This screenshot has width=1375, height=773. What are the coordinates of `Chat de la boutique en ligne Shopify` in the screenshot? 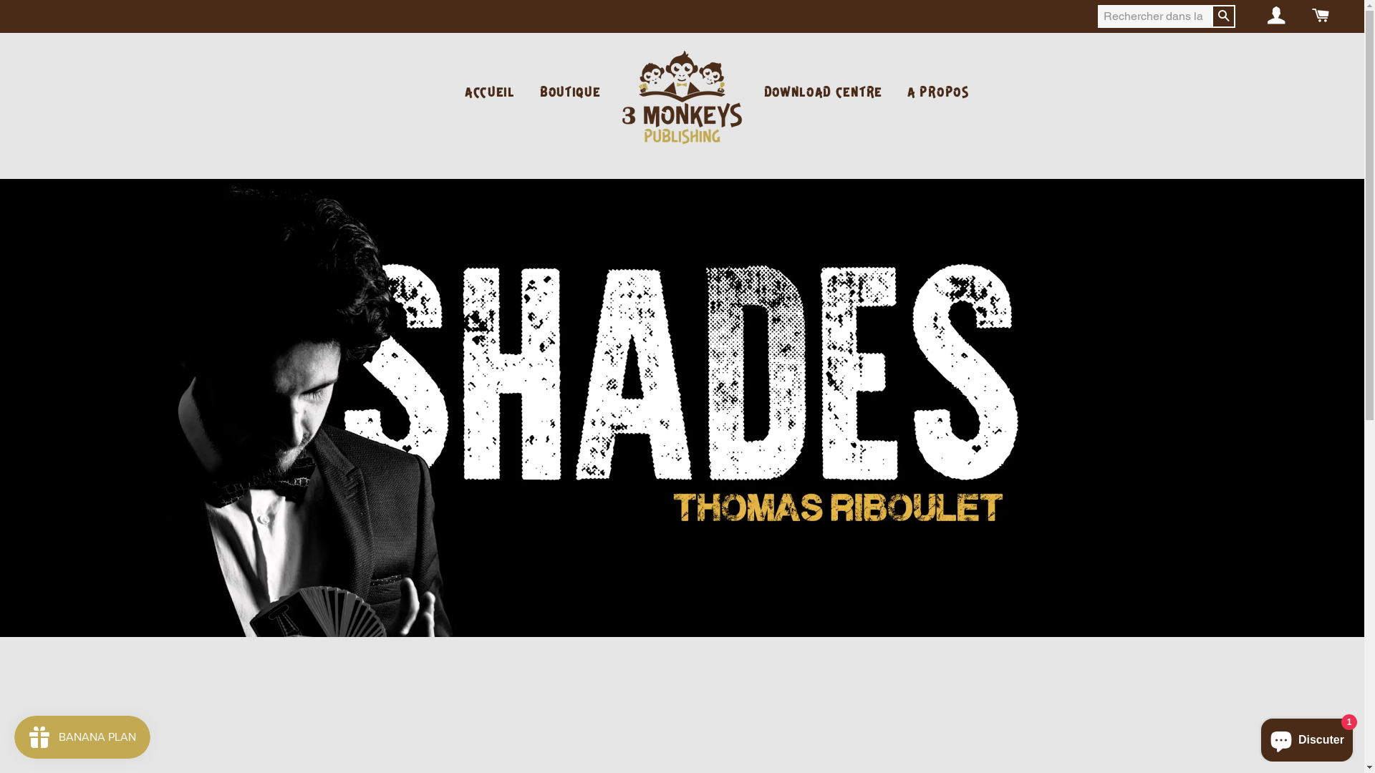 It's located at (1307, 737).